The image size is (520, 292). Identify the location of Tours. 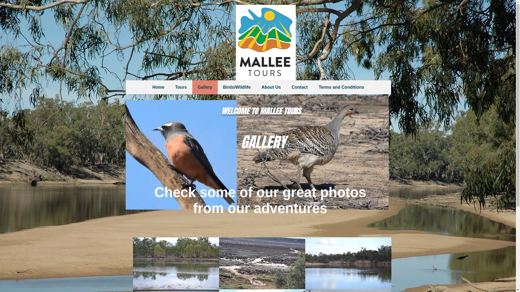
(181, 87).